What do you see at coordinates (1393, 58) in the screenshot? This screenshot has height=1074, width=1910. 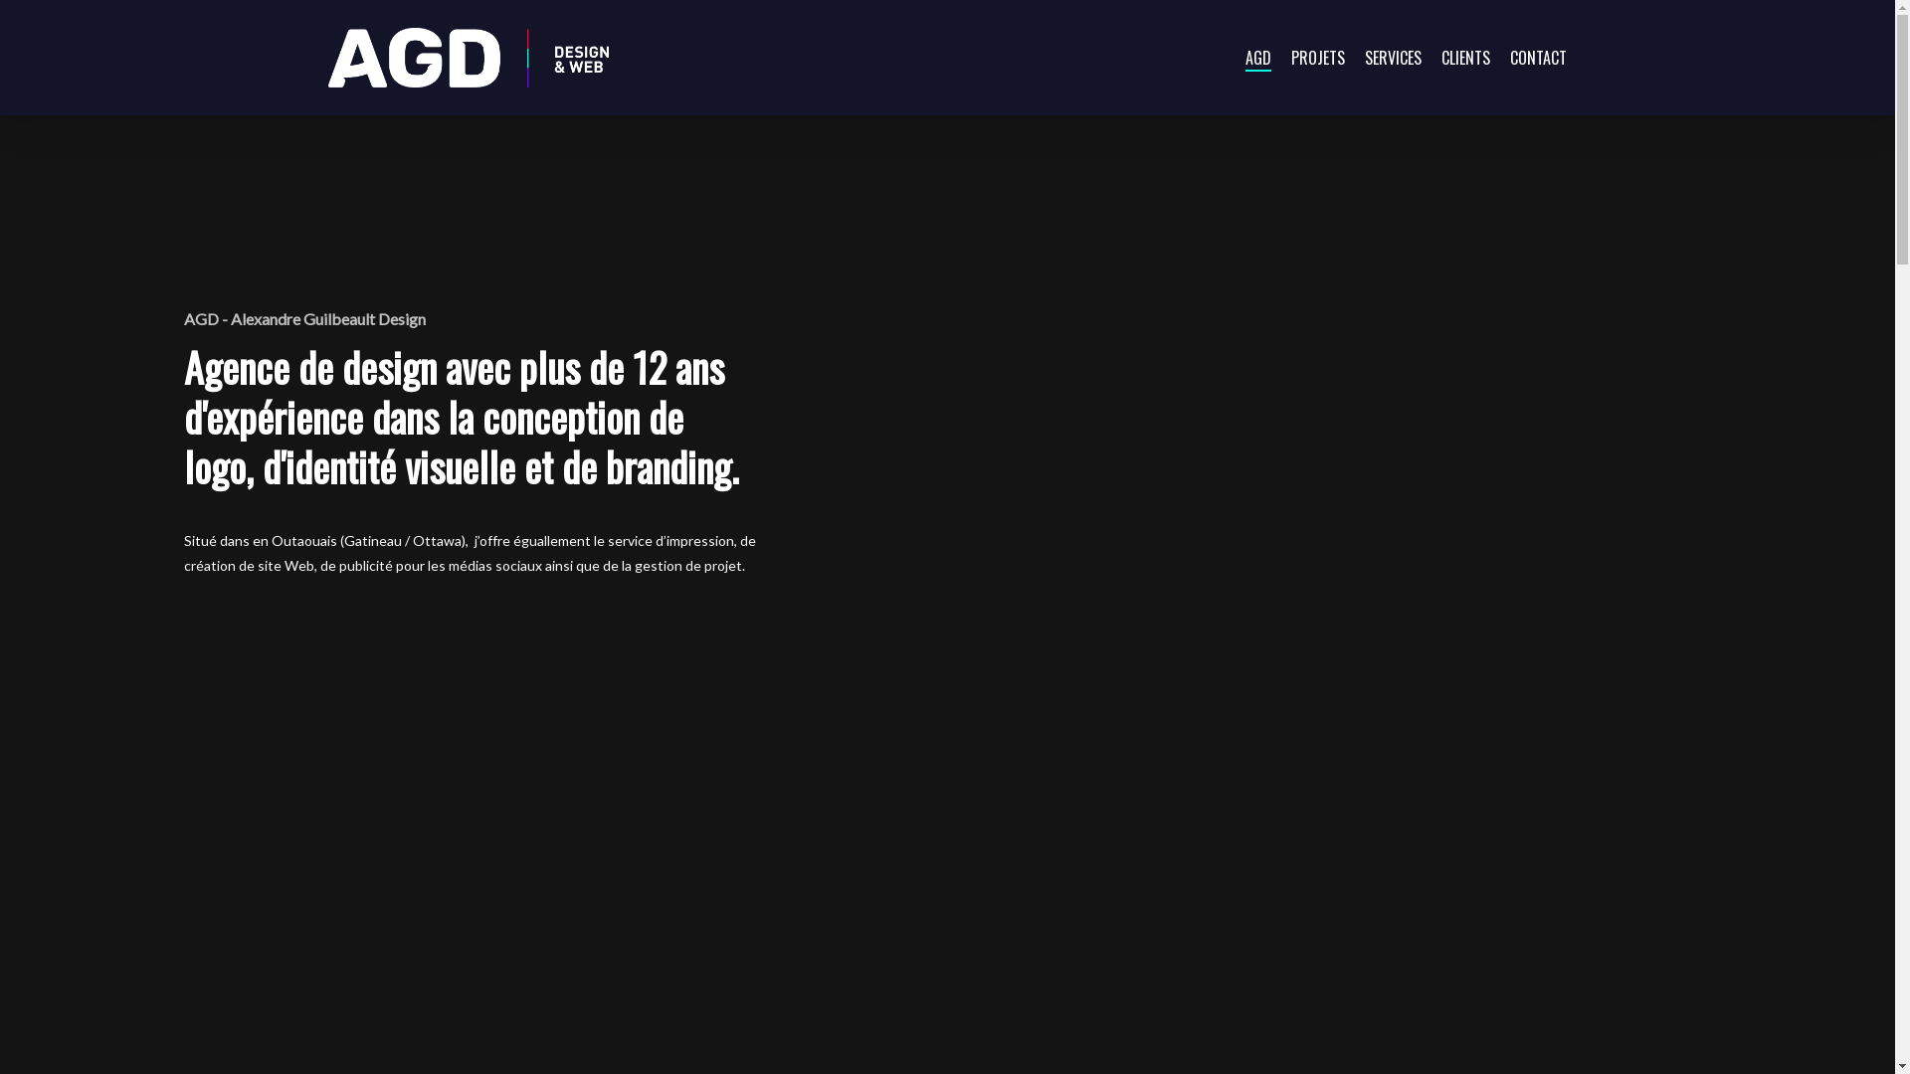 I see `SERVICES` at bounding box center [1393, 58].